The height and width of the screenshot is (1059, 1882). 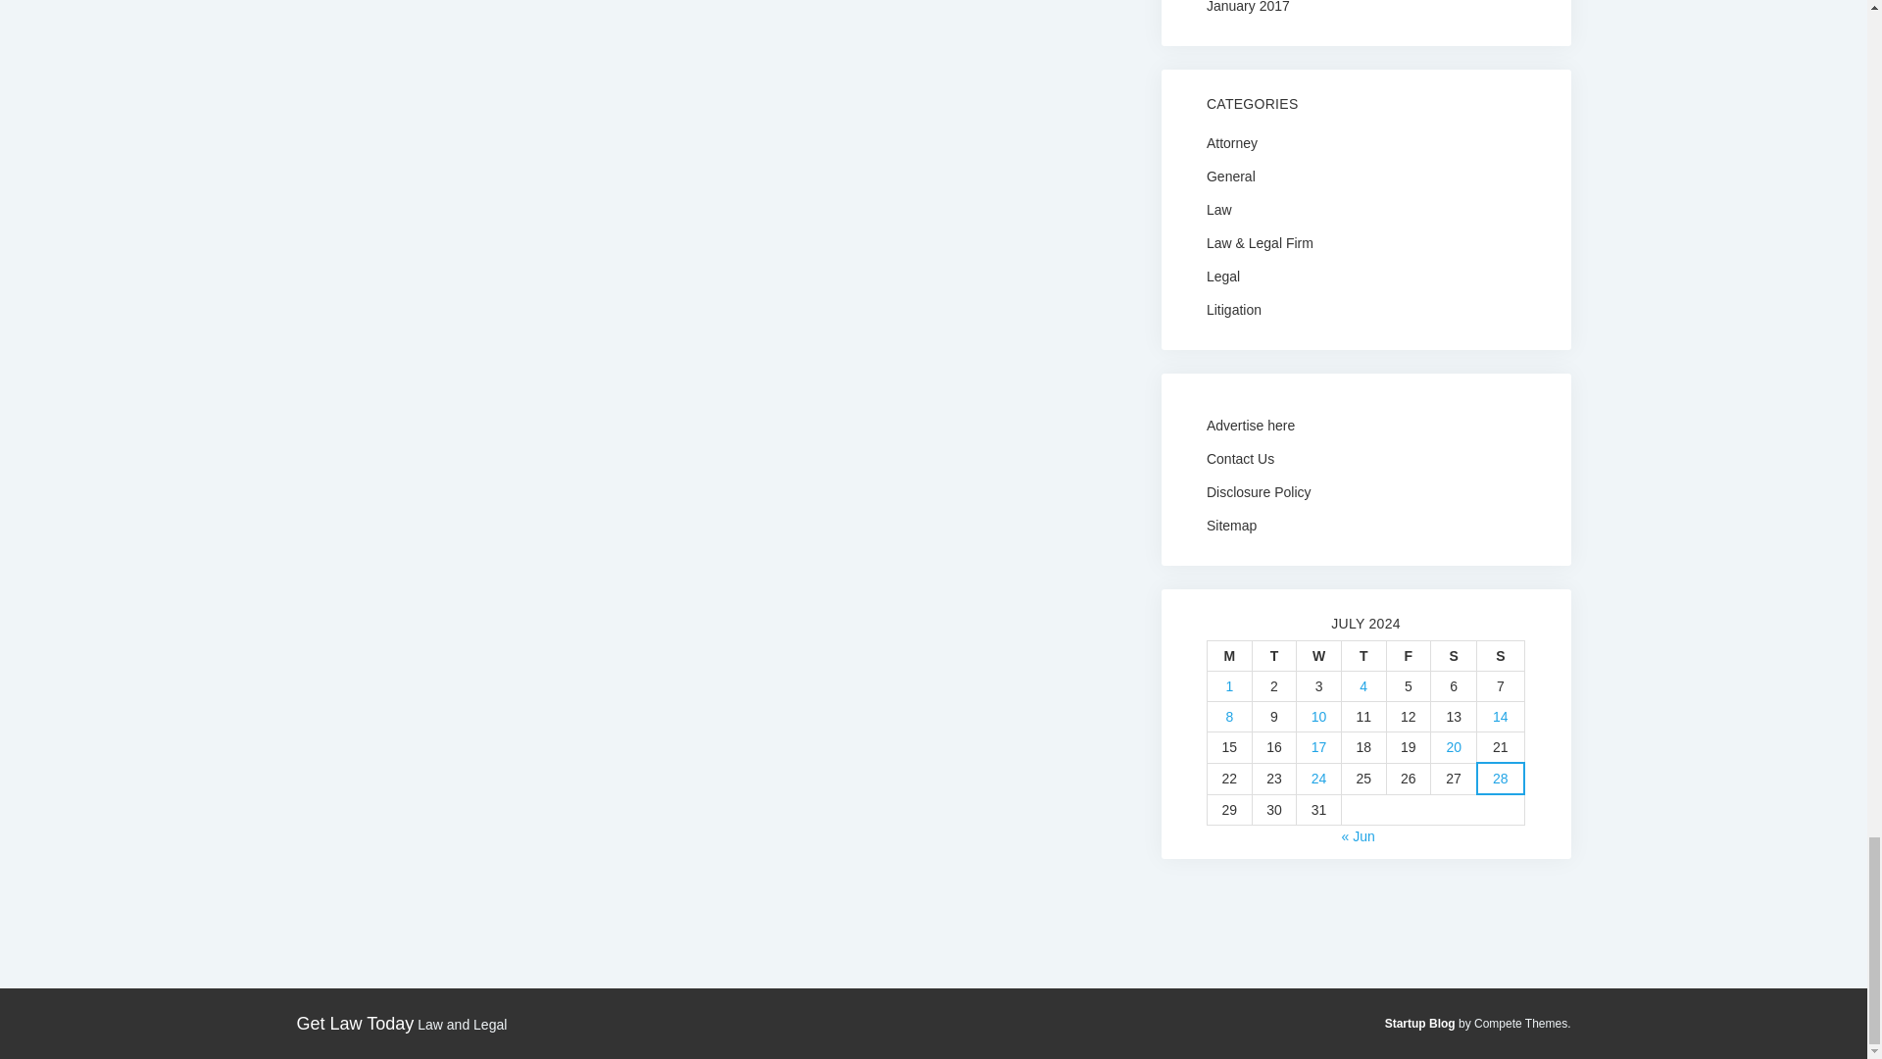 I want to click on Saturday, so click(x=1454, y=655).